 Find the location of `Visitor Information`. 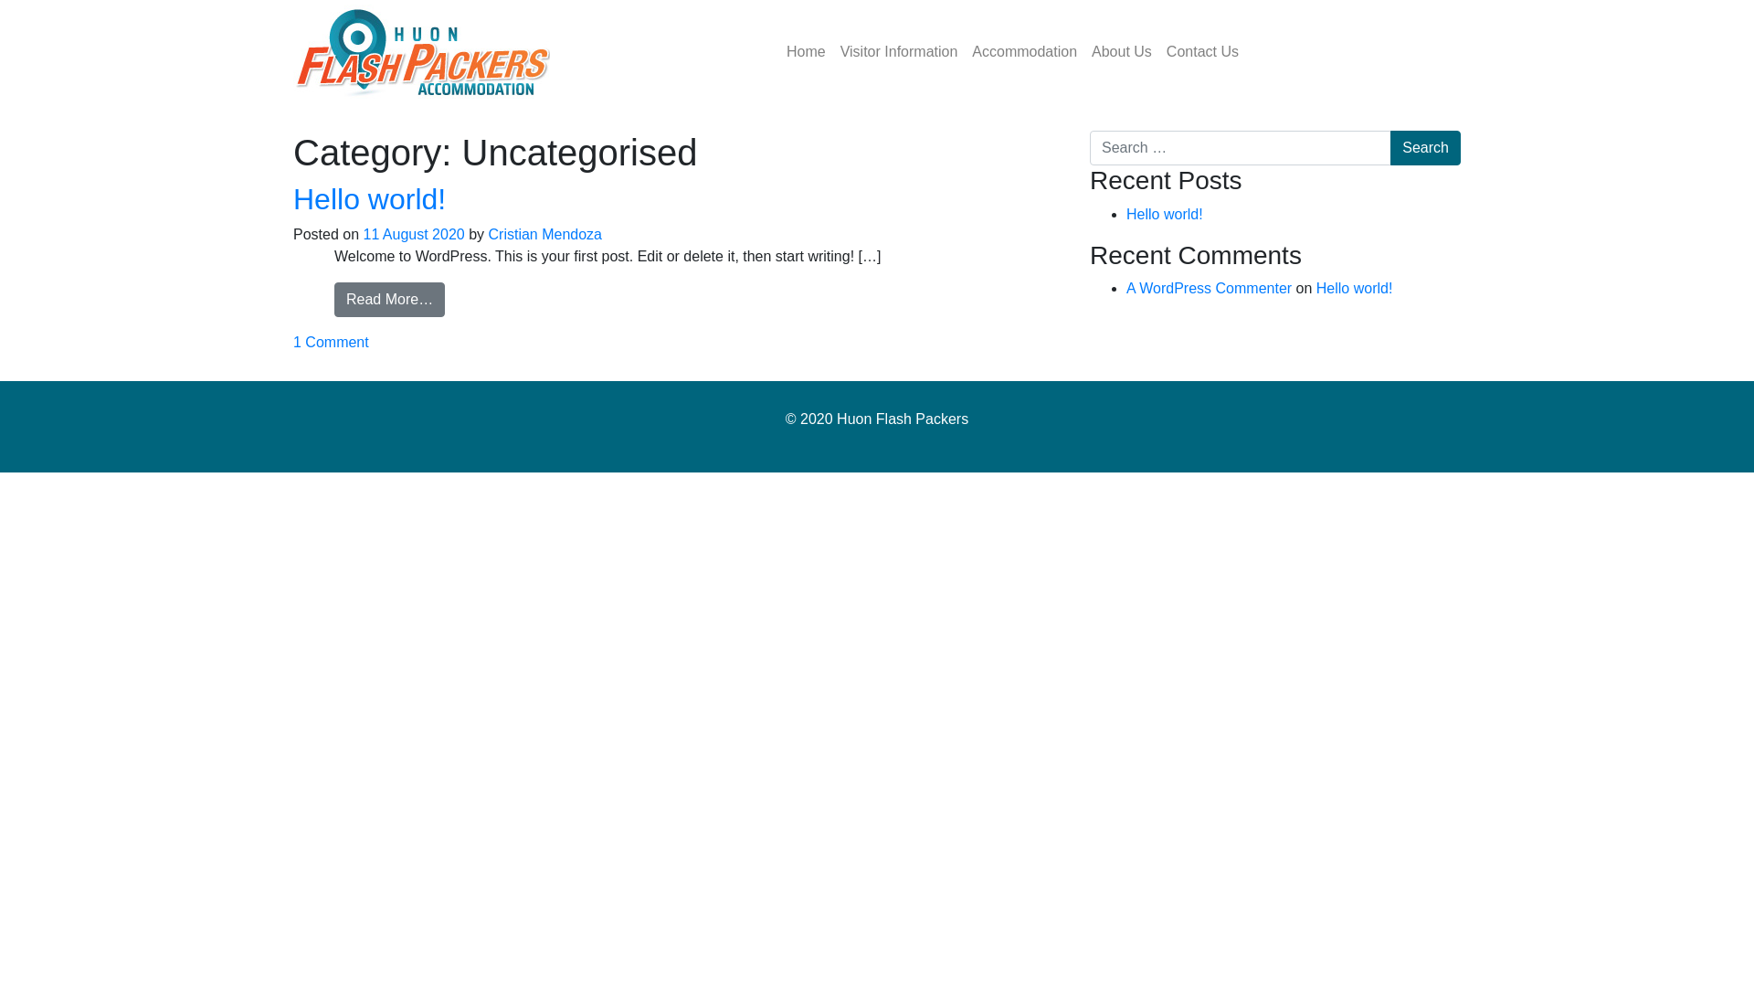

Visitor Information is located at coordinates (899, 51).